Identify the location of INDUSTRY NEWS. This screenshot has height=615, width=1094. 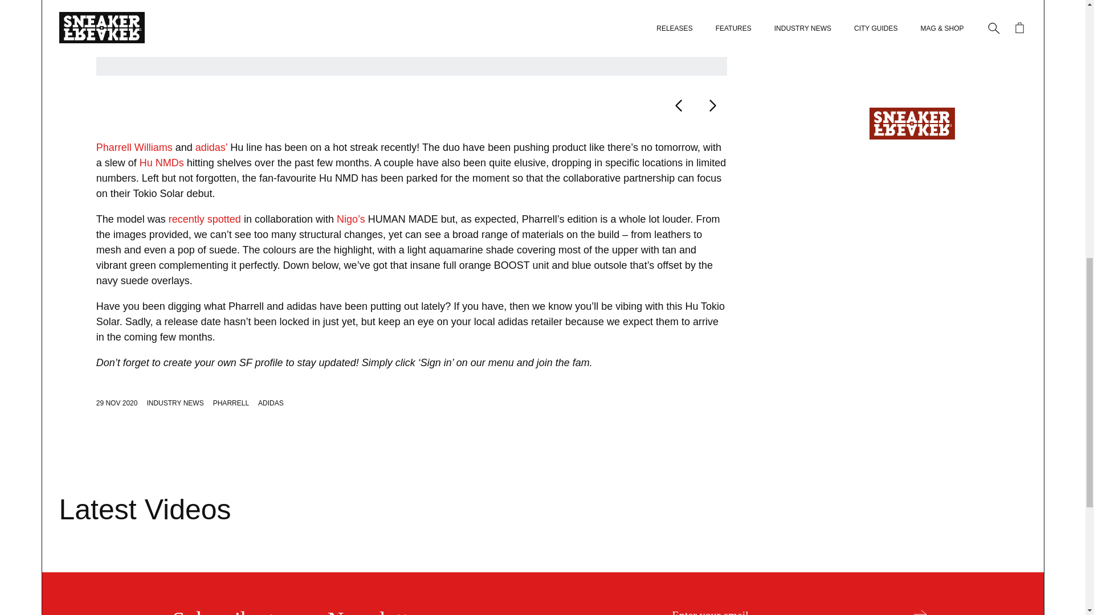
(175, 403).